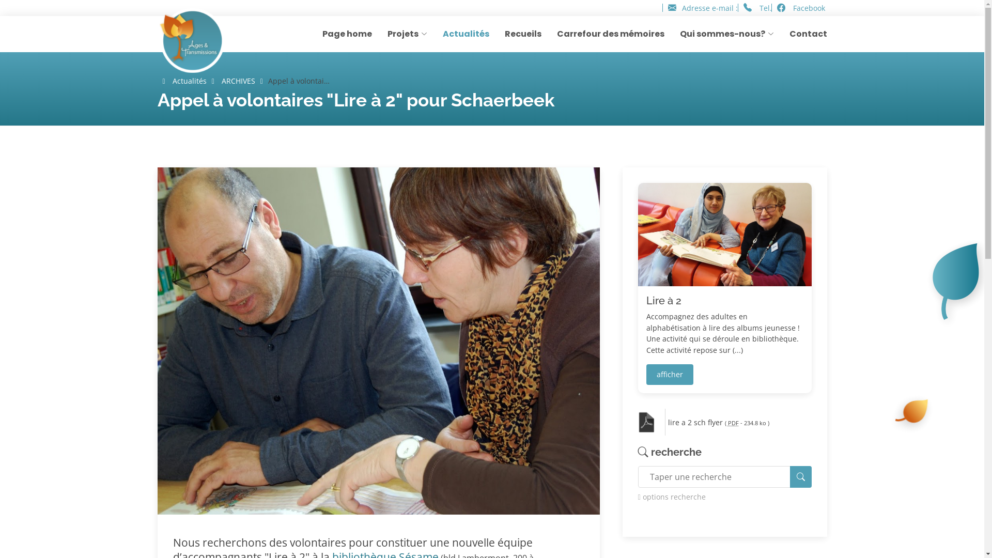 The height and width of the screenshot is (558, 992). What do you see at coordinates (842, 7) in the screenshot?
I see `Bureau - Sylvie Lerot & Marie Dehou +32 (0)2 514 45 61` at bounding box center [842, 7].